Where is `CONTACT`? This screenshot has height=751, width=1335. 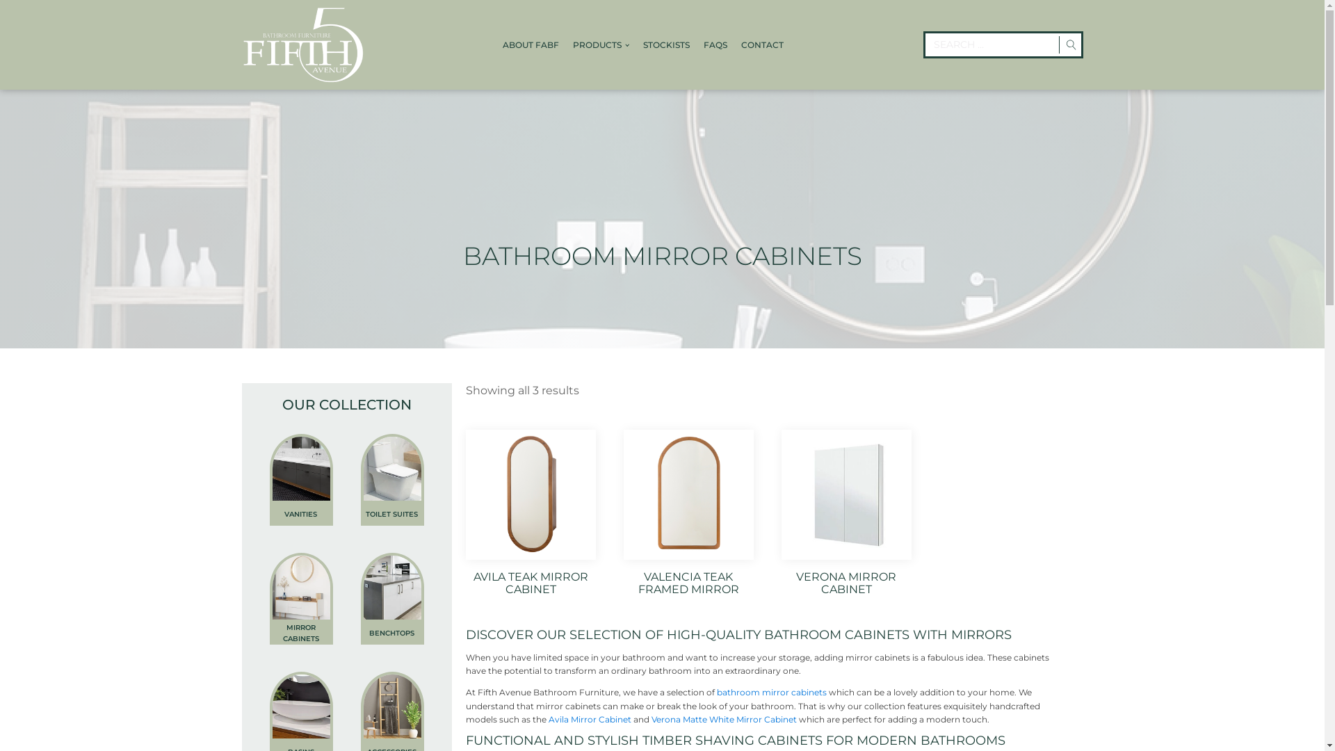
CONTACT is located at coordinates (762, 45).